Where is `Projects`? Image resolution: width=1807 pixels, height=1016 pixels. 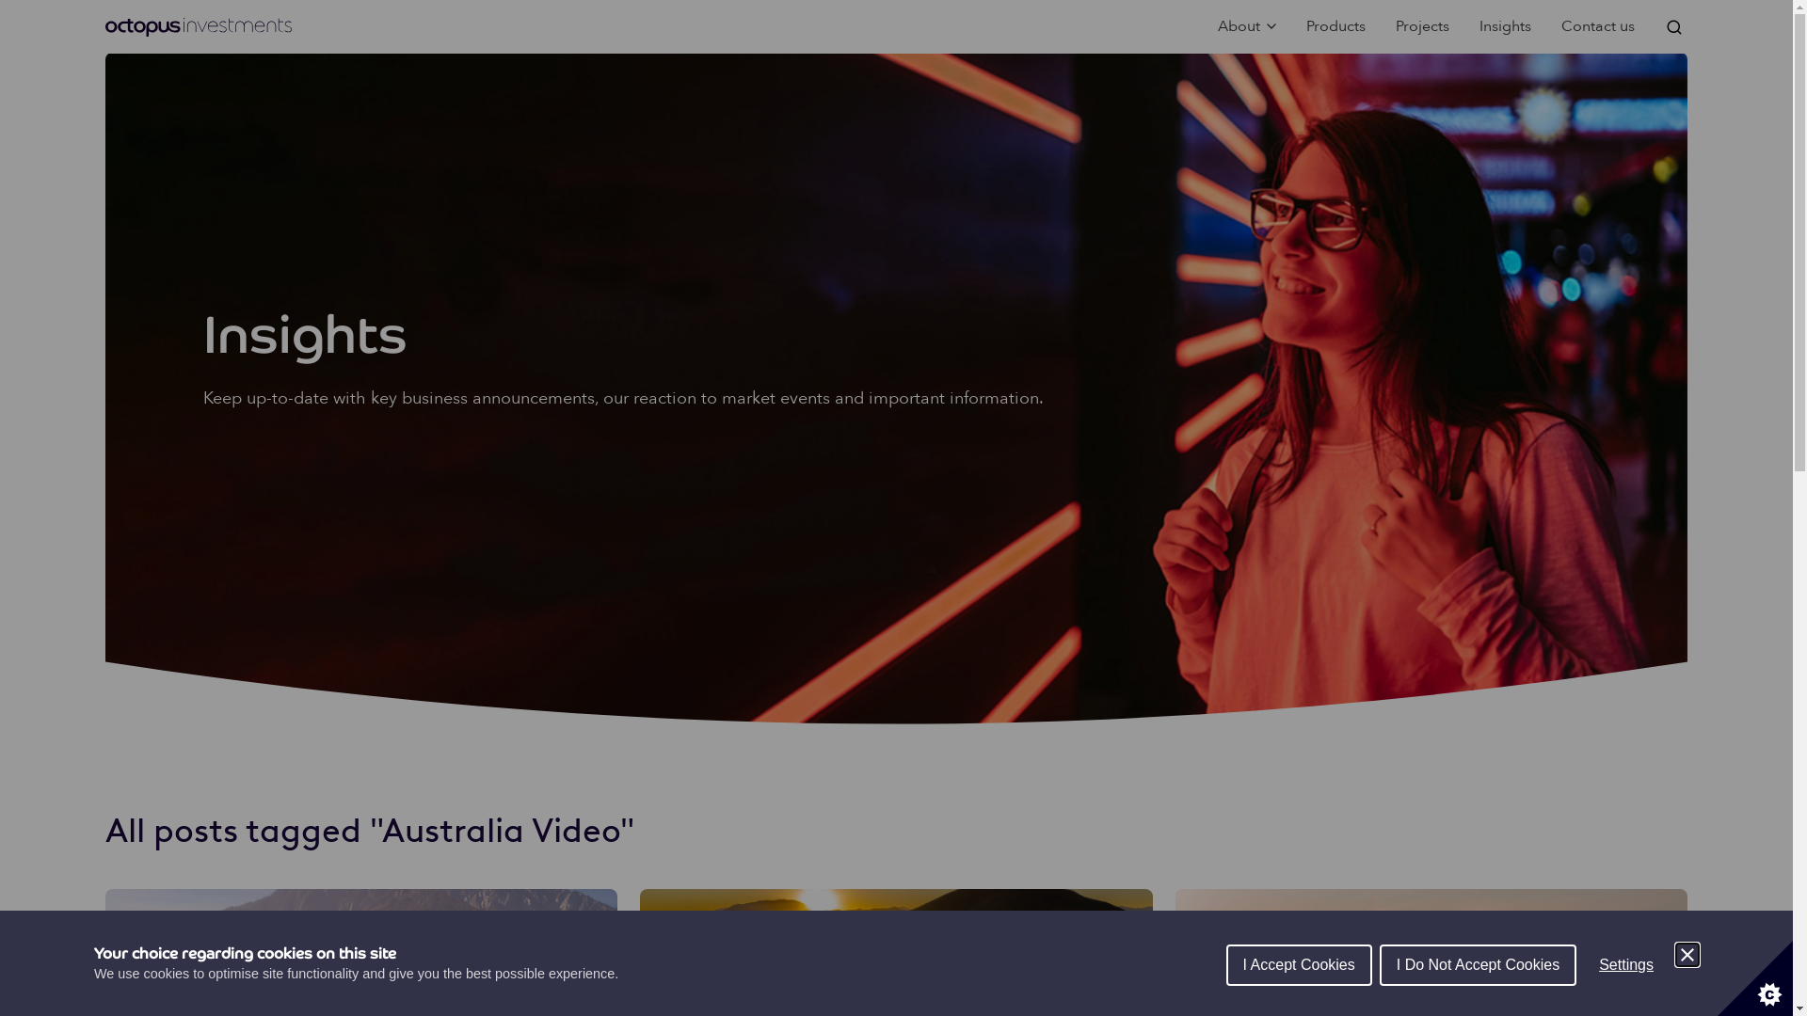 Projects is located at coordinates (1423, 26).